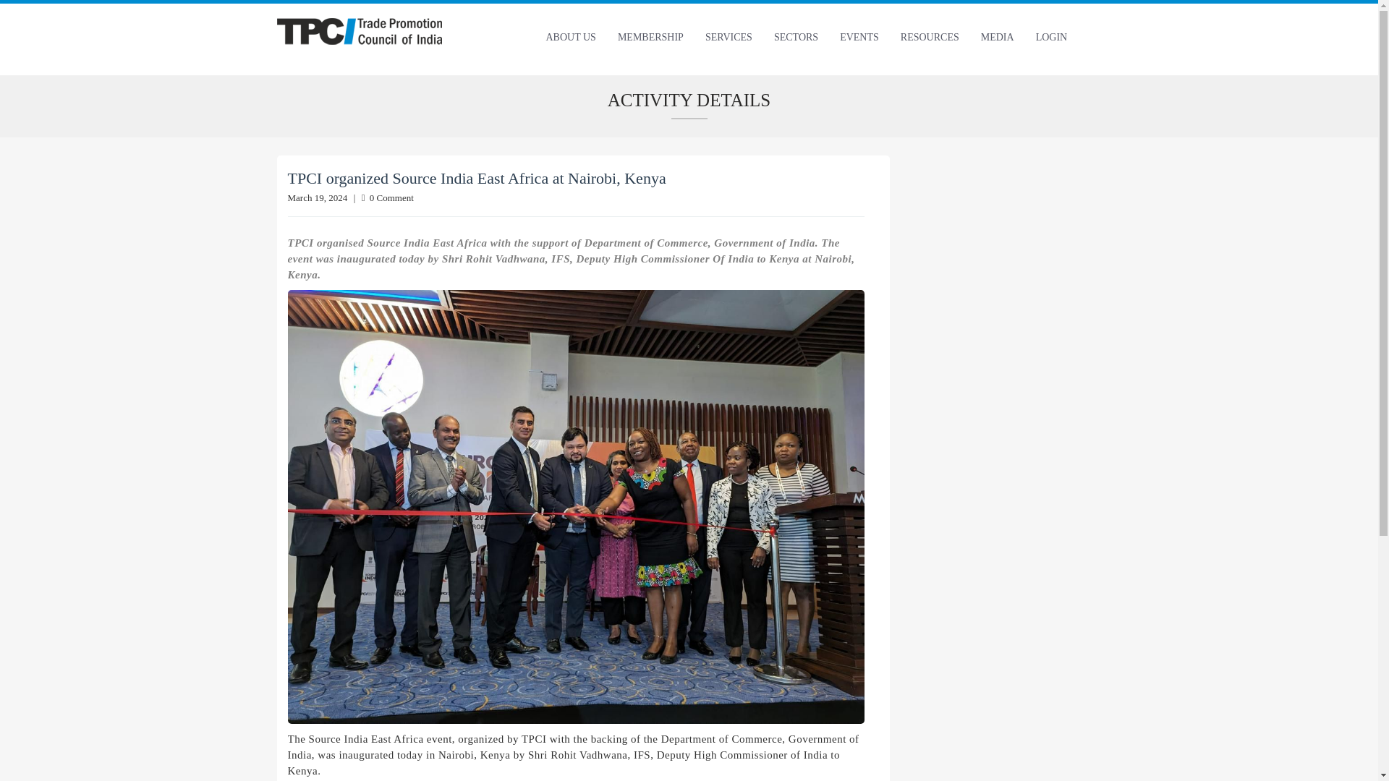 The image size is (1389, 781). I want to click on EVENTS, so click(859, 38).